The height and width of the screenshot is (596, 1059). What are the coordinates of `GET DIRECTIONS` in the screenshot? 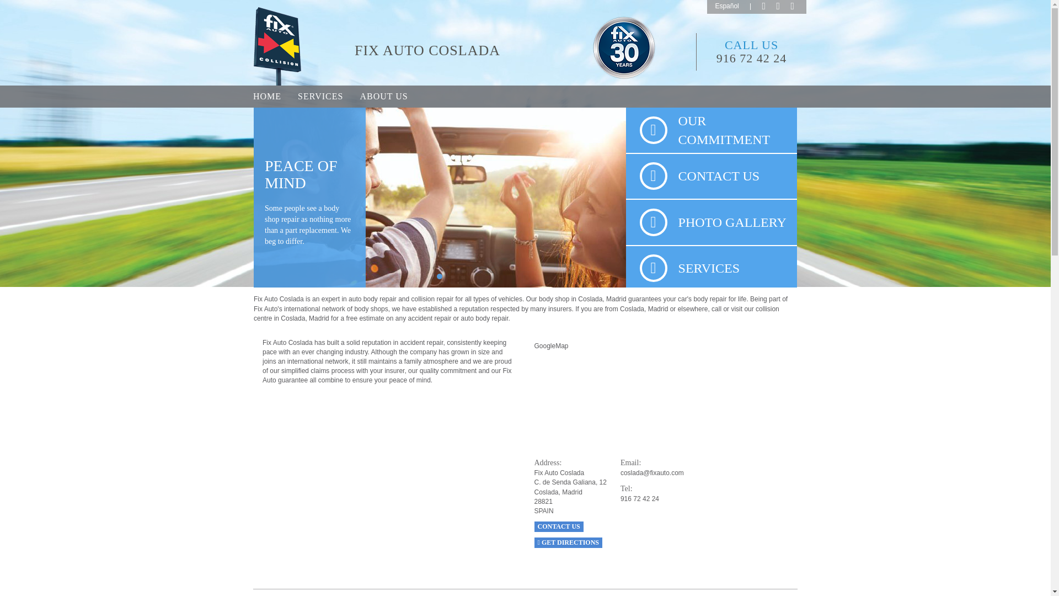 It's located at (568, 542).